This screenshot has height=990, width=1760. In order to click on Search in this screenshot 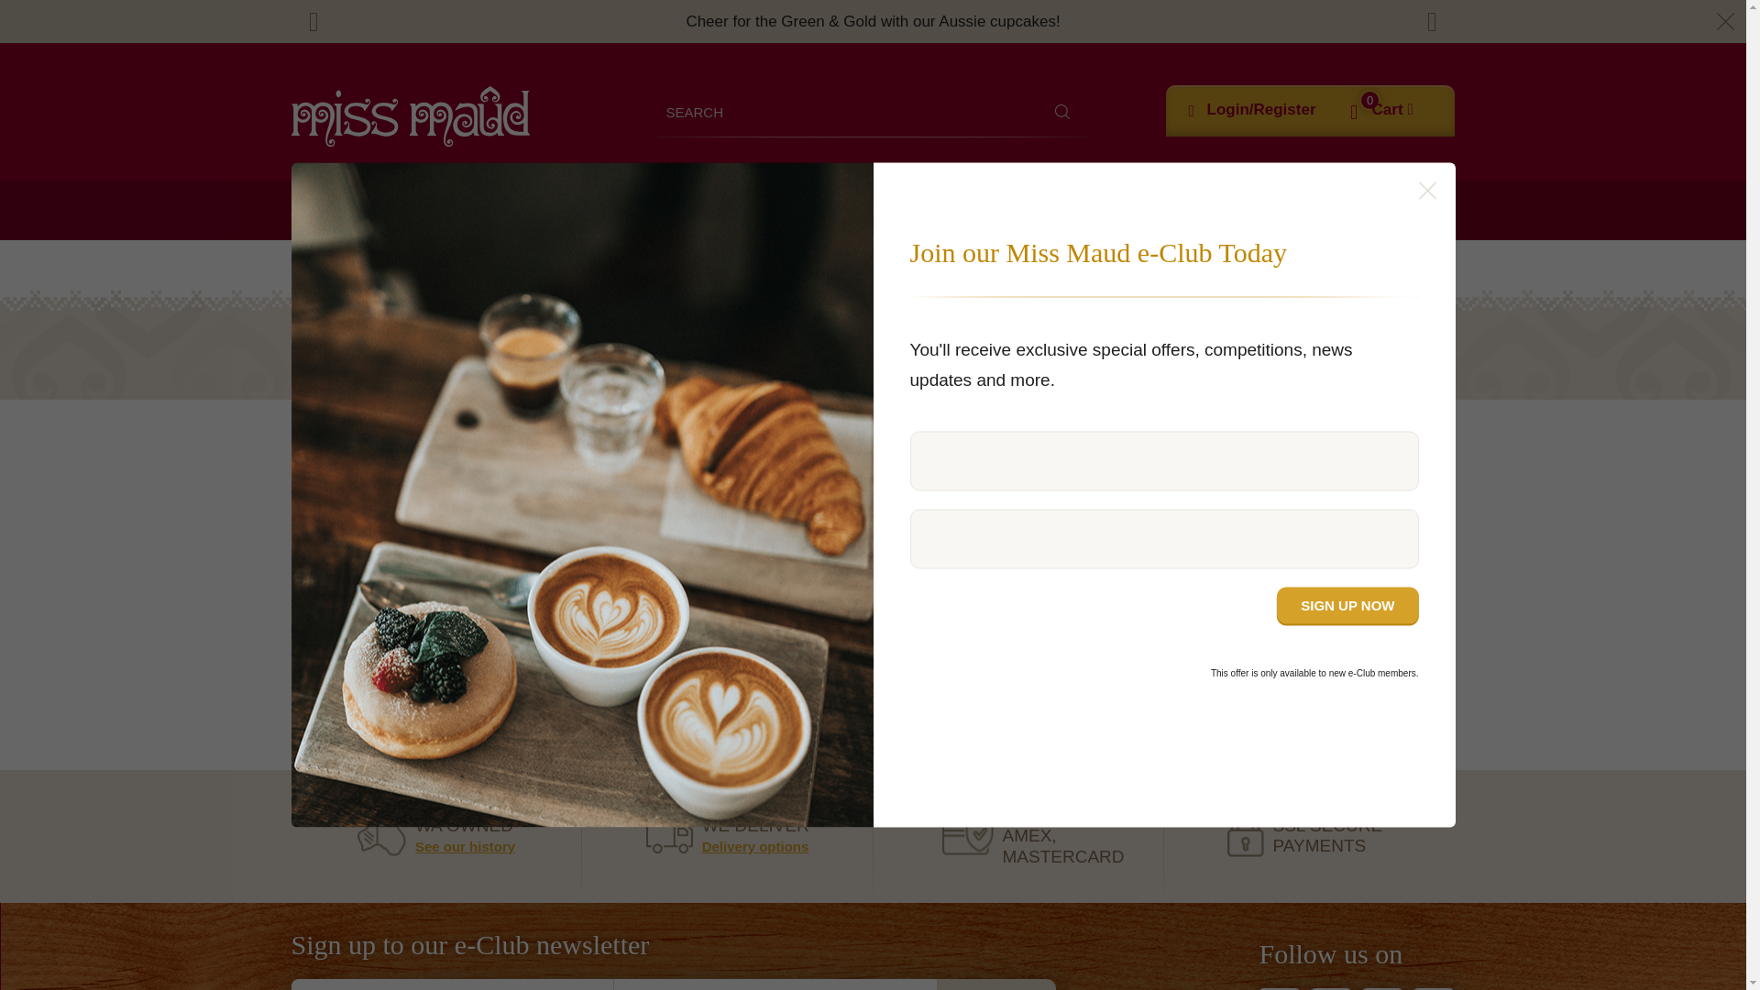, I will do `click(1062, 111)`.